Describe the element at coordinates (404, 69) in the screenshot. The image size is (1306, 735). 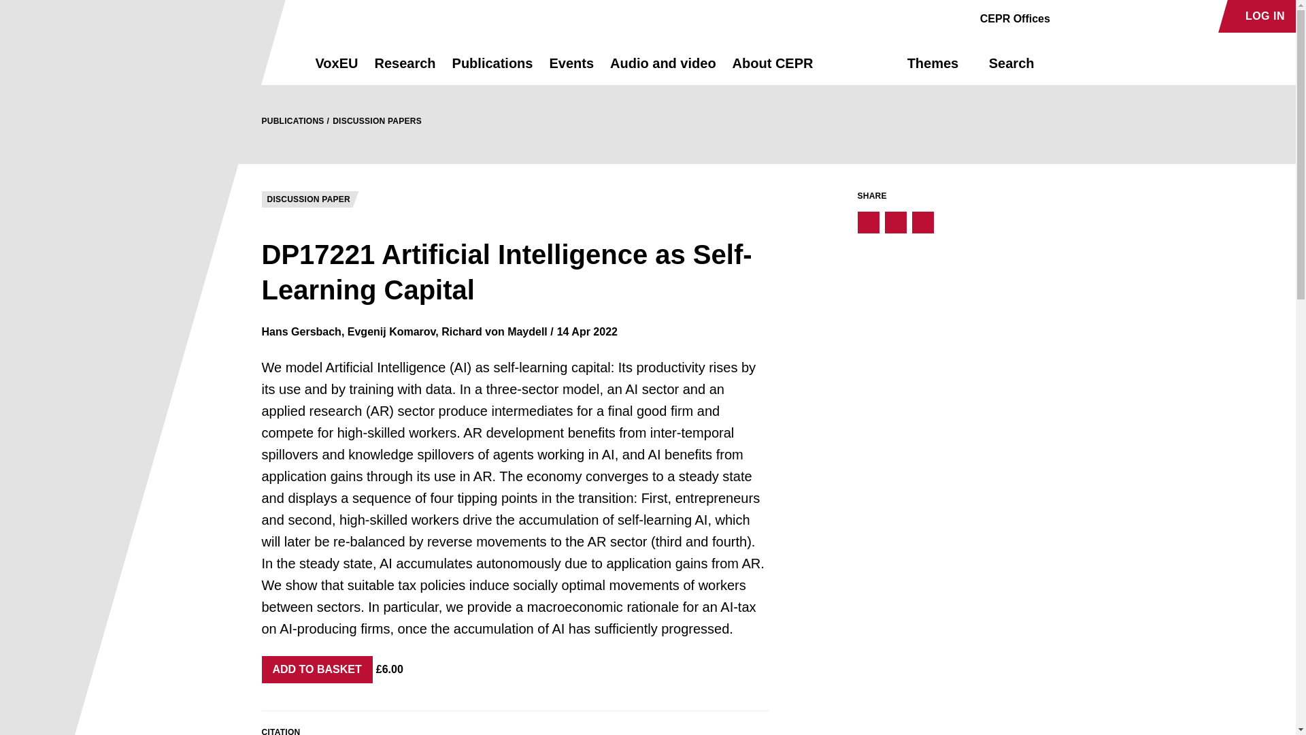
I see `Research` at that location.